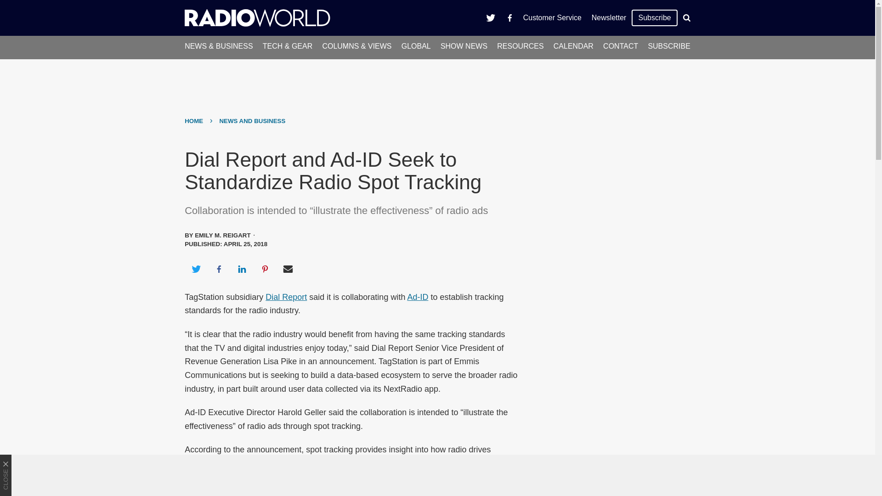 The height and width of the screenshot is (496, 882). What do you see at coordinates (552, 17) in the screenshot?
I see `Customer Service` at bounding box center [552, 17].